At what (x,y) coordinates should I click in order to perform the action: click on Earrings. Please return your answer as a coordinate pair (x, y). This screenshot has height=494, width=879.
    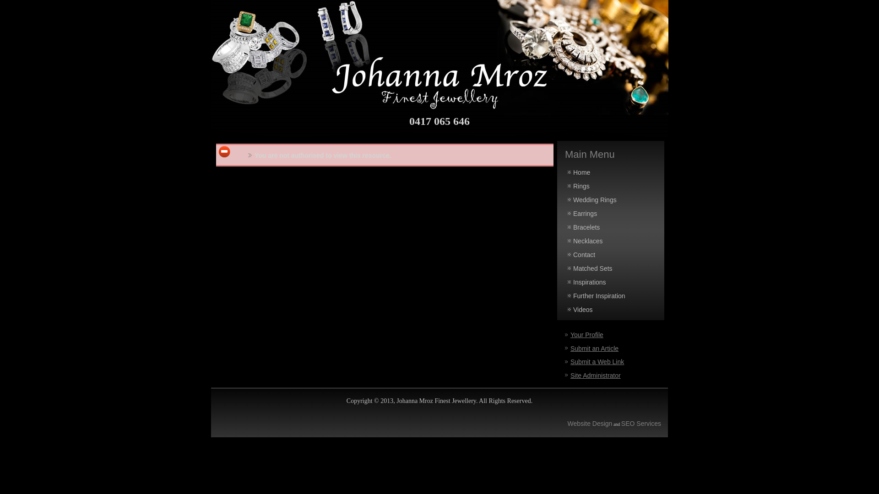
    Looking at the image, I should click on (611, 214).